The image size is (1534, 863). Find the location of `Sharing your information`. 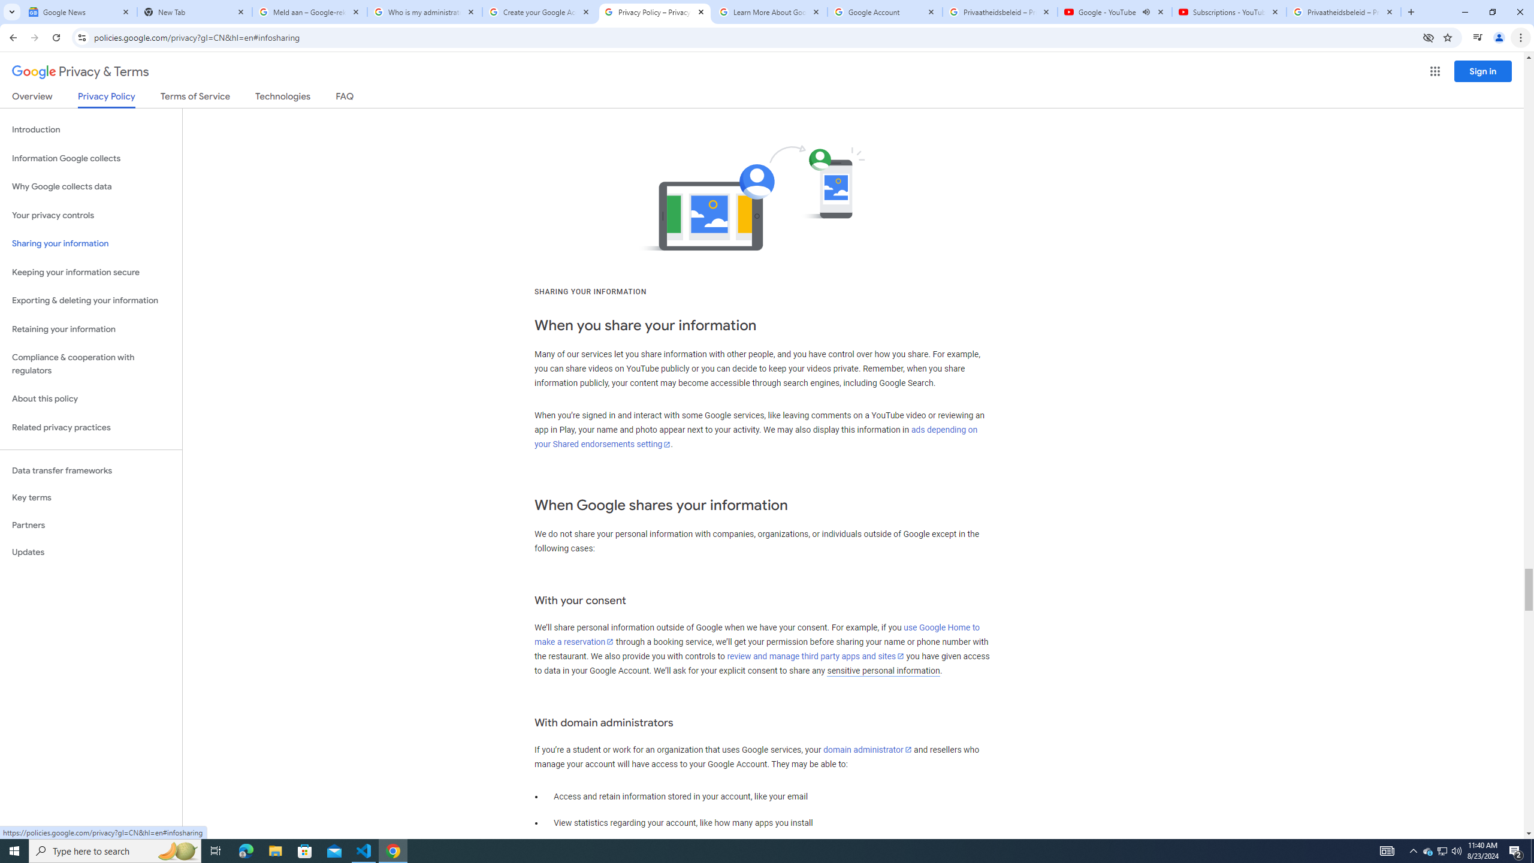

Sharing your information is located at coordinates (91, 243).